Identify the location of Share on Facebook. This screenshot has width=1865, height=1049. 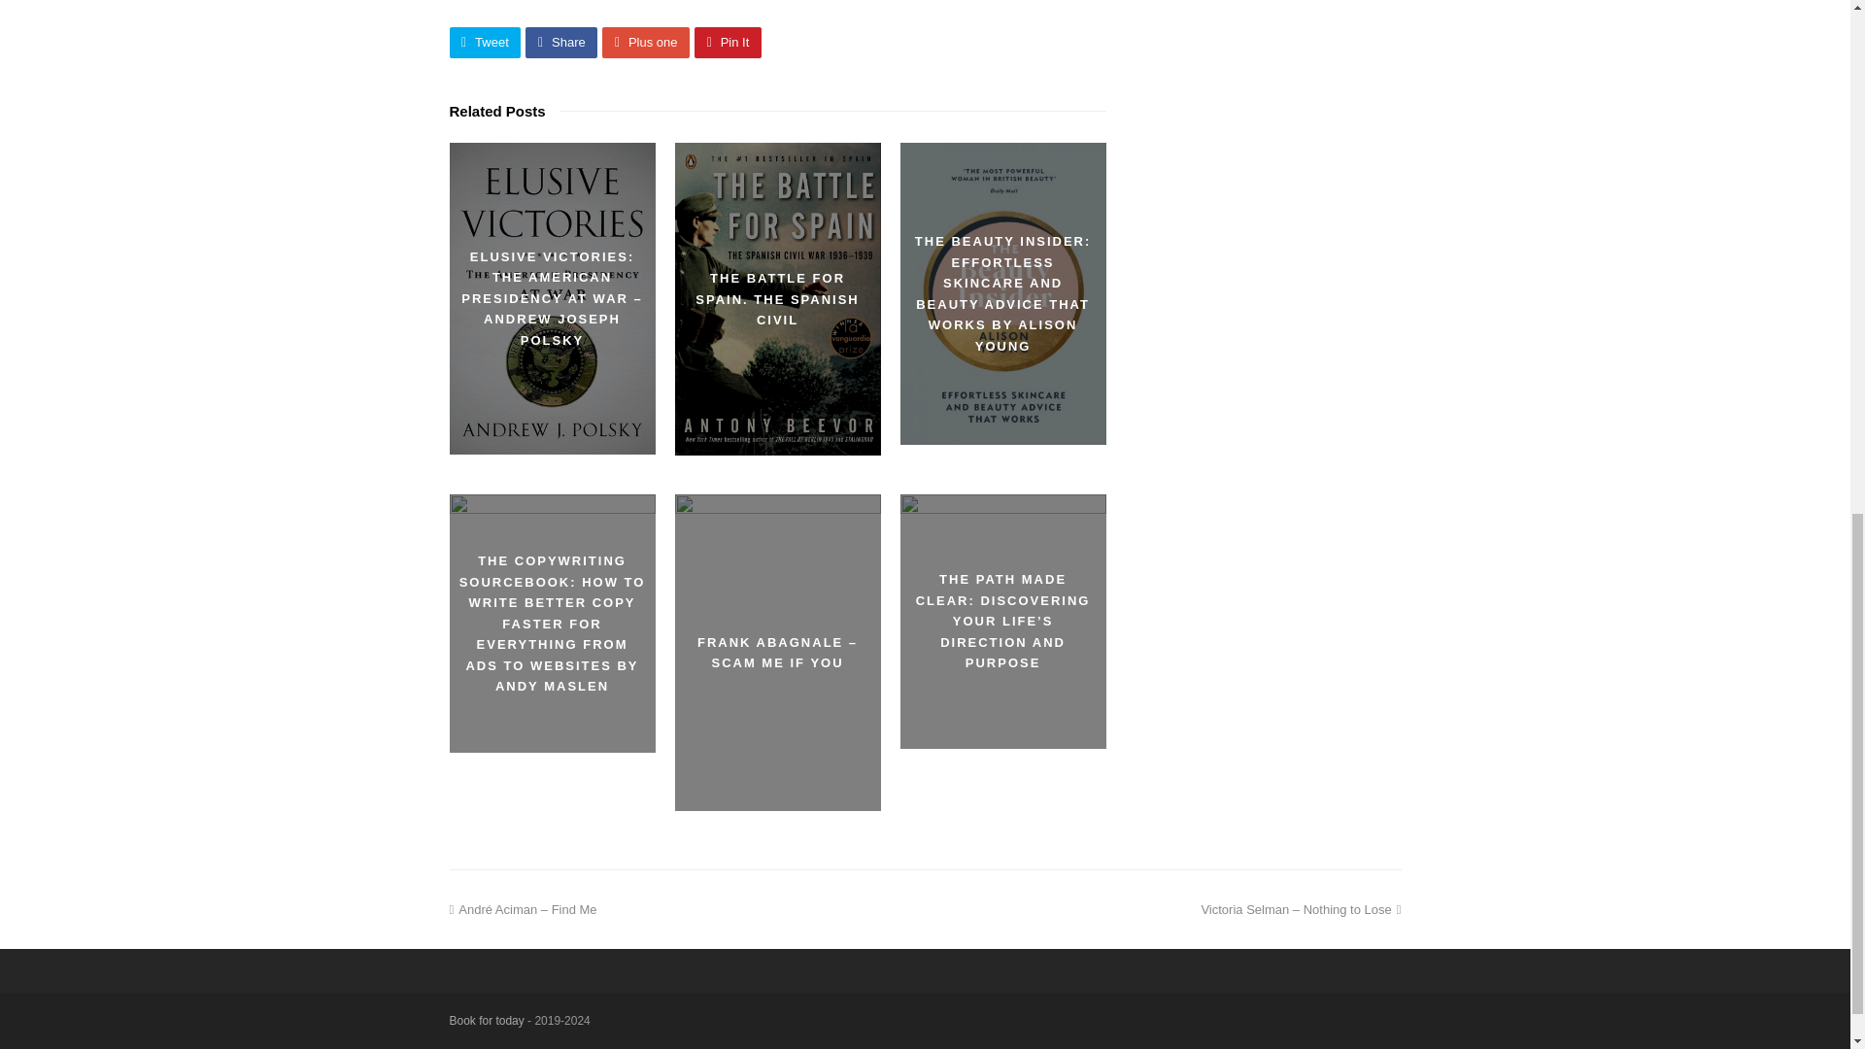
(561, 43).